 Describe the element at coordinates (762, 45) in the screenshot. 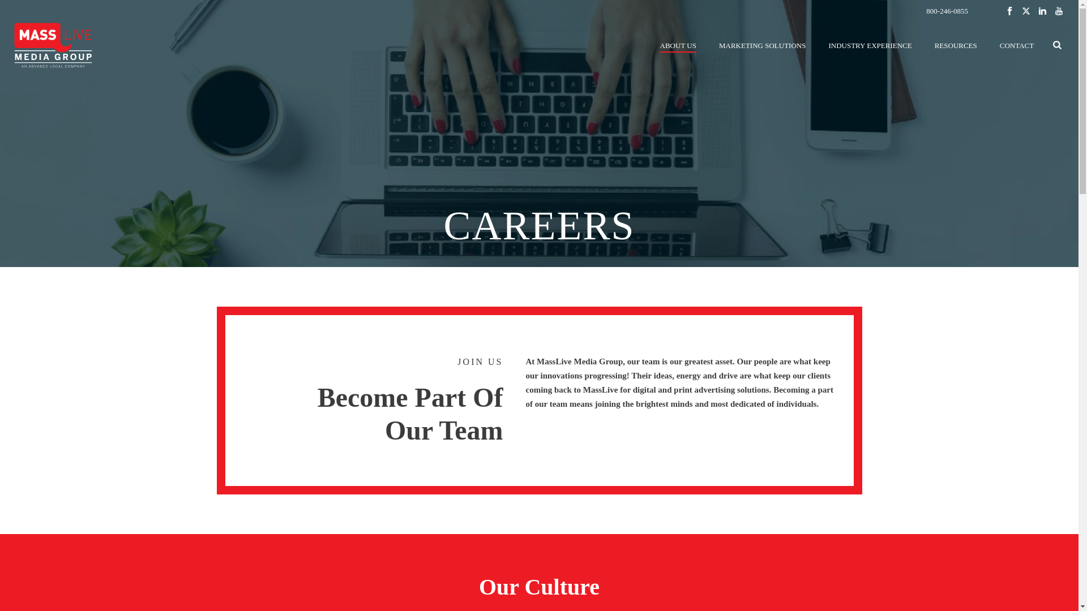

I see `MARKETING SOLUTIONS` at that location.